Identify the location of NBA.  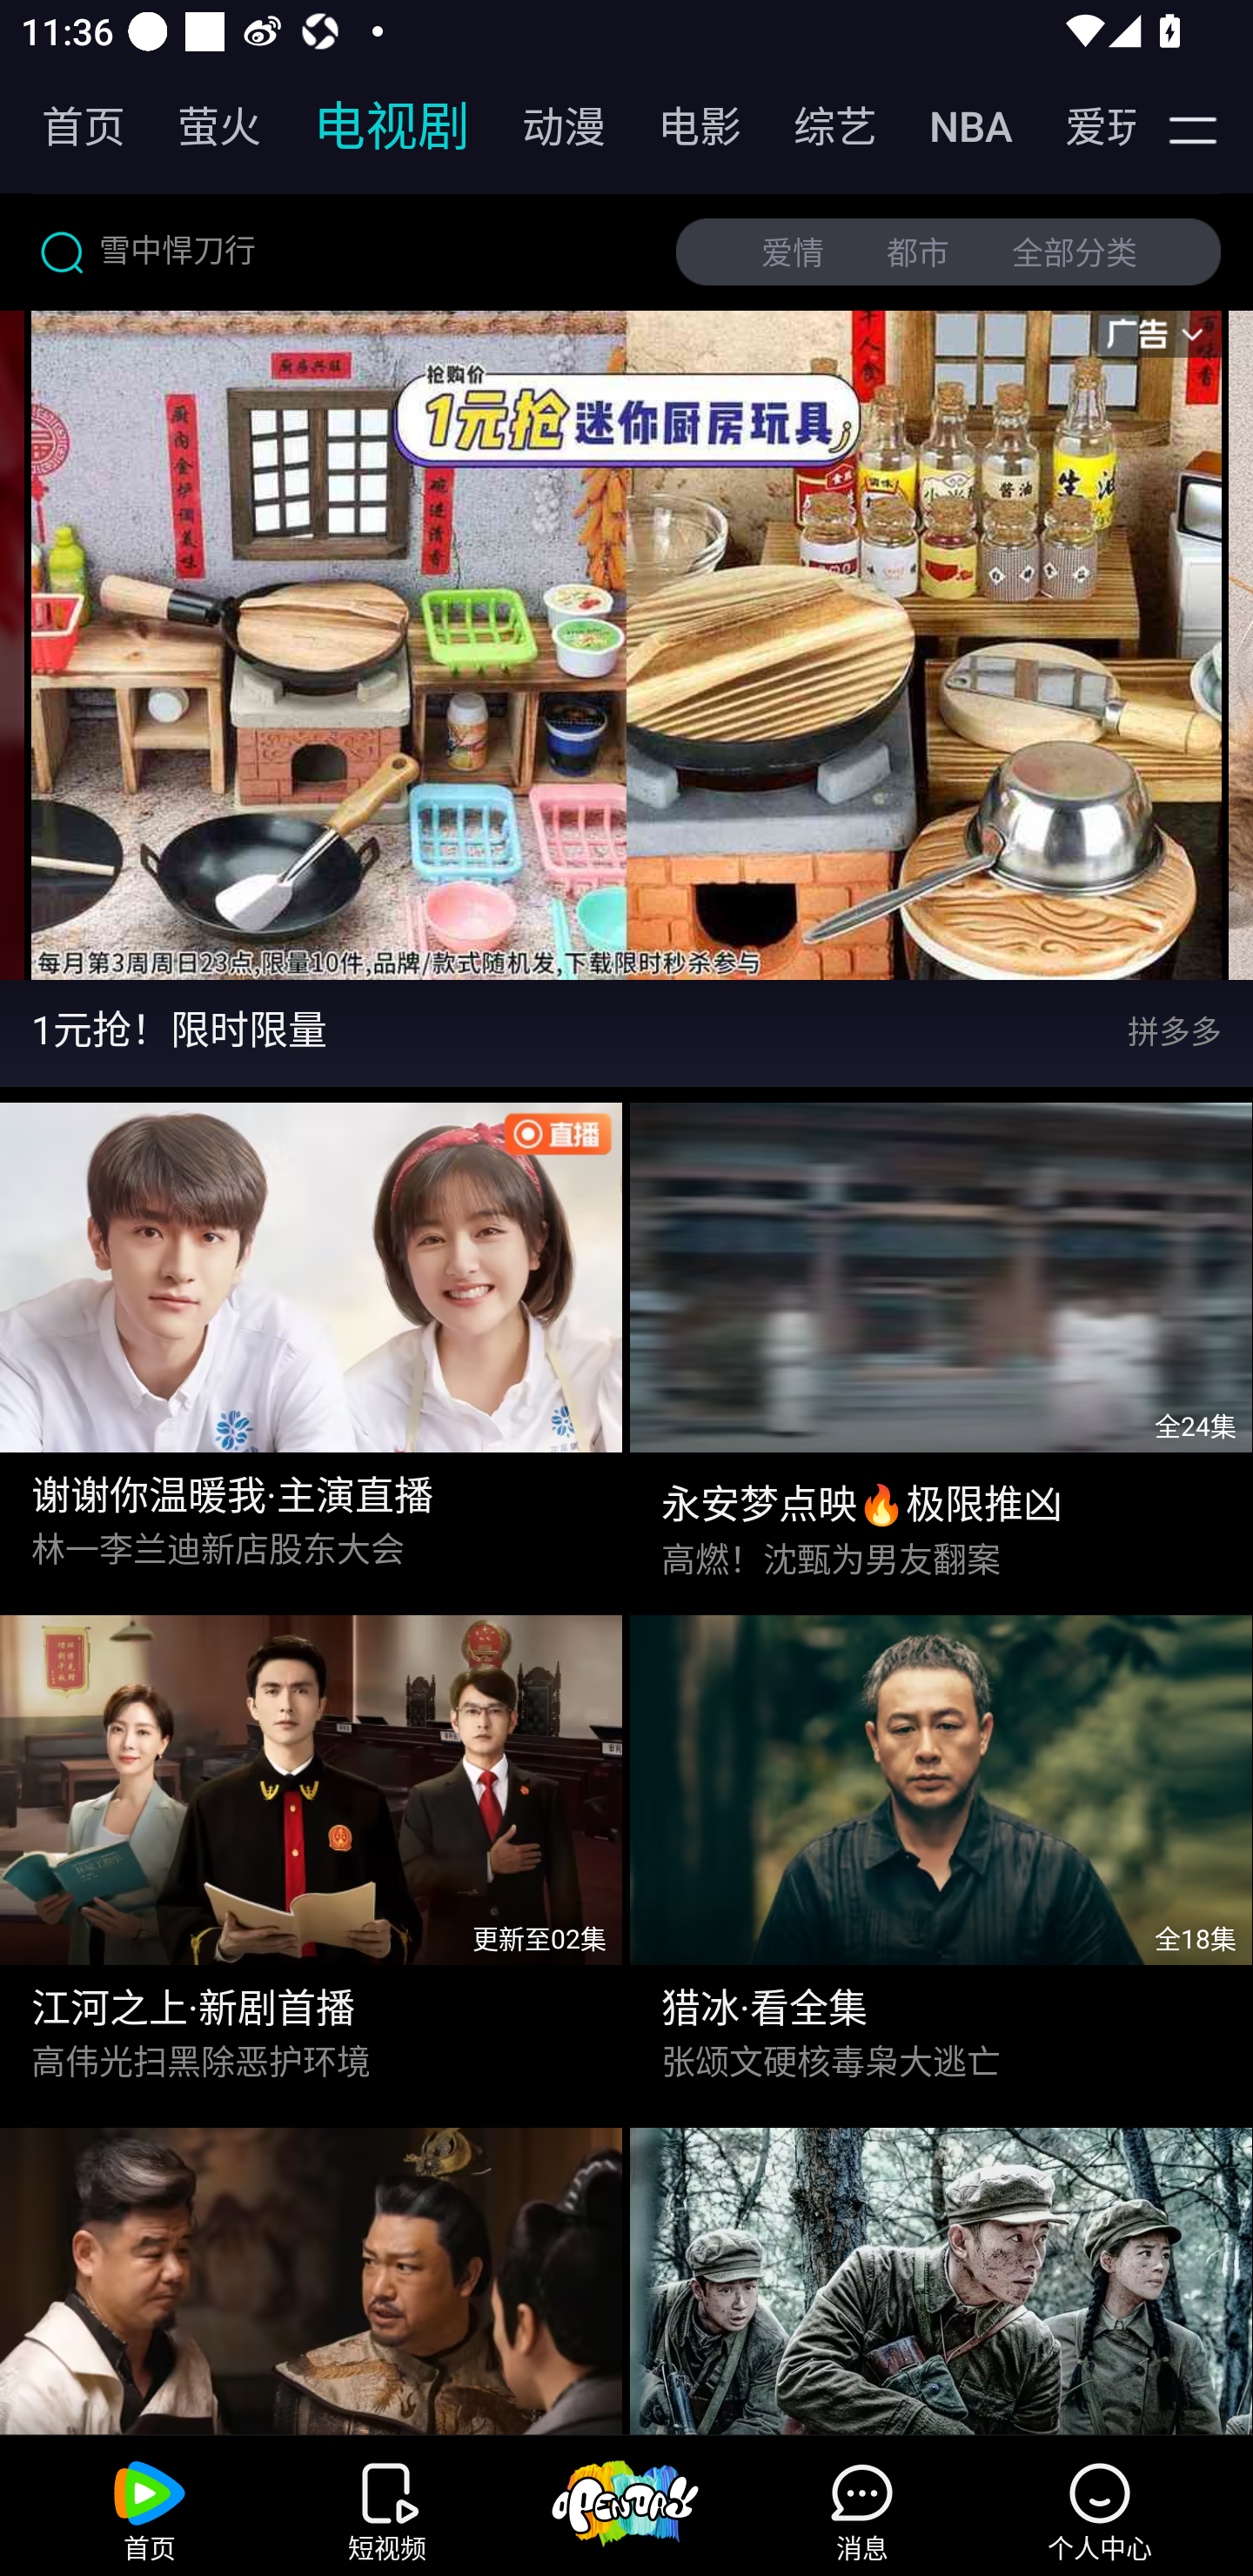
(955, 127).